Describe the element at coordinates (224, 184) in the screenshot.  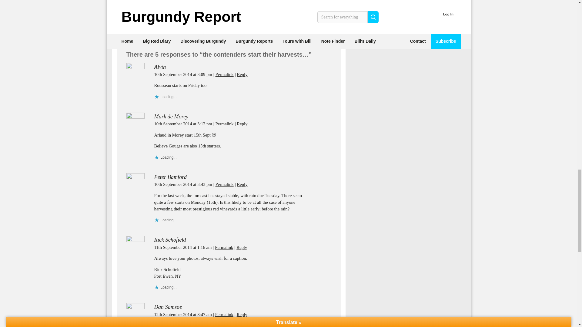
I see `Permalink` at that location.